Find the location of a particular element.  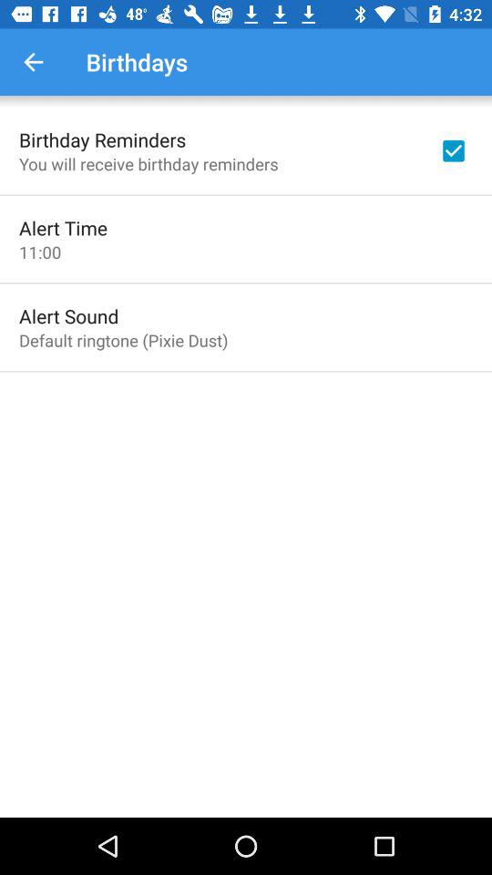

turn on default ringtone pixie icon is located at coordinates (124, 340).